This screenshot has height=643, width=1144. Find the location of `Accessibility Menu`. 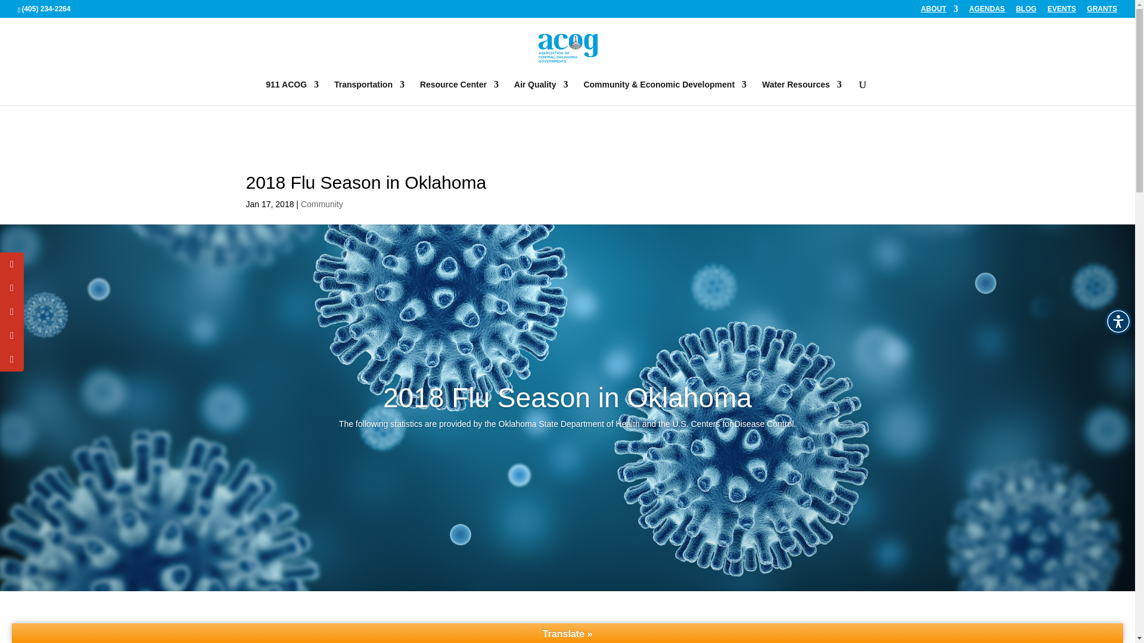

Accessibility Menu is located at coordinates (1118, 321).